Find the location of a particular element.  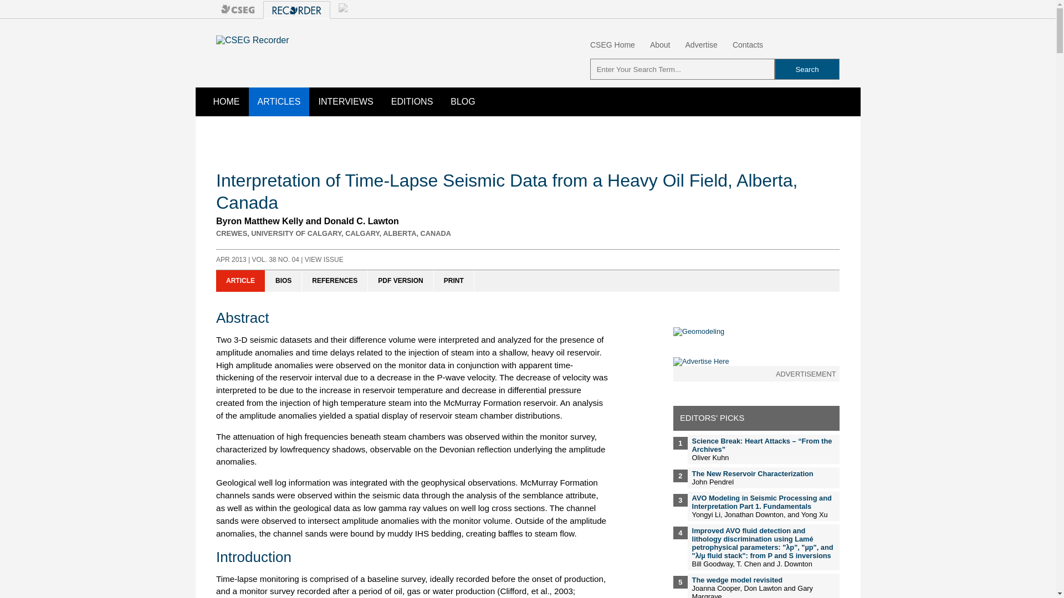

REFERENCES is located at coordinates (335, 281).